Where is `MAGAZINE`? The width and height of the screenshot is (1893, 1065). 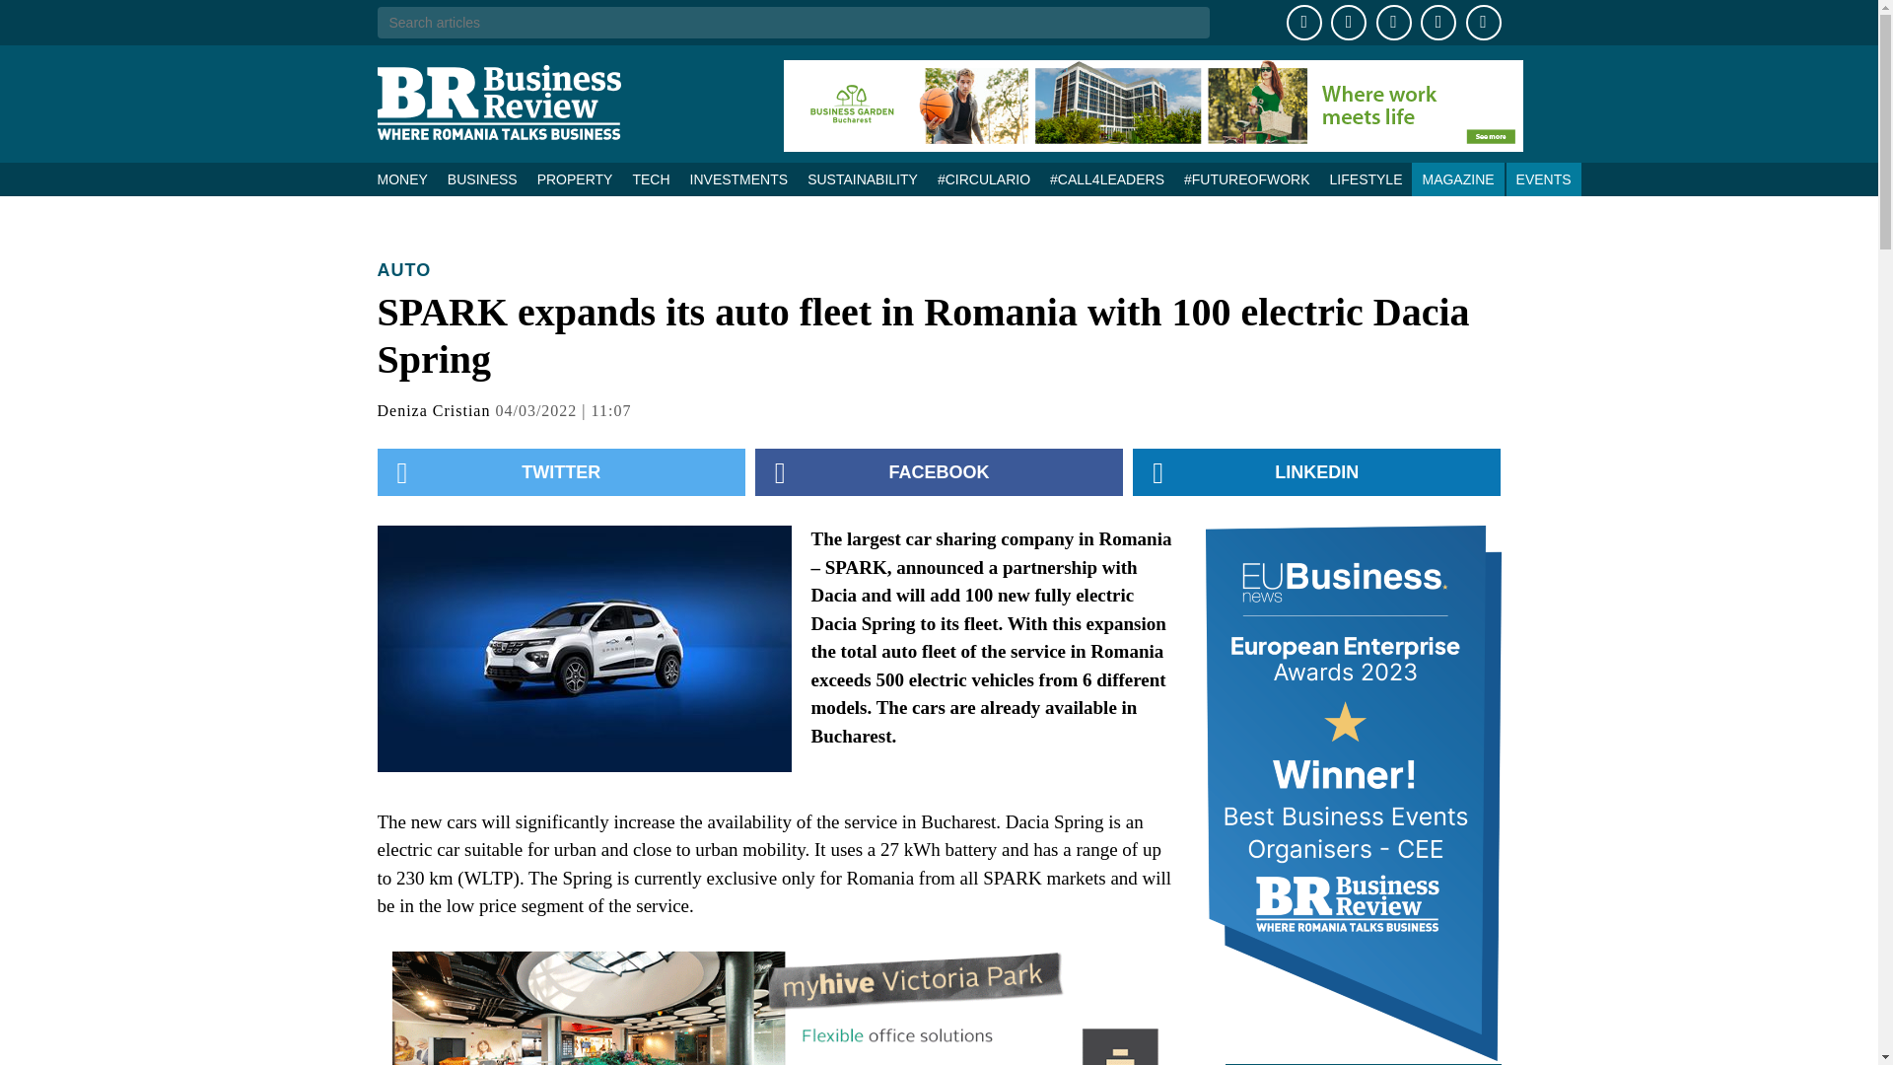 MAGAZINE is located at coordinates (1457, 179).